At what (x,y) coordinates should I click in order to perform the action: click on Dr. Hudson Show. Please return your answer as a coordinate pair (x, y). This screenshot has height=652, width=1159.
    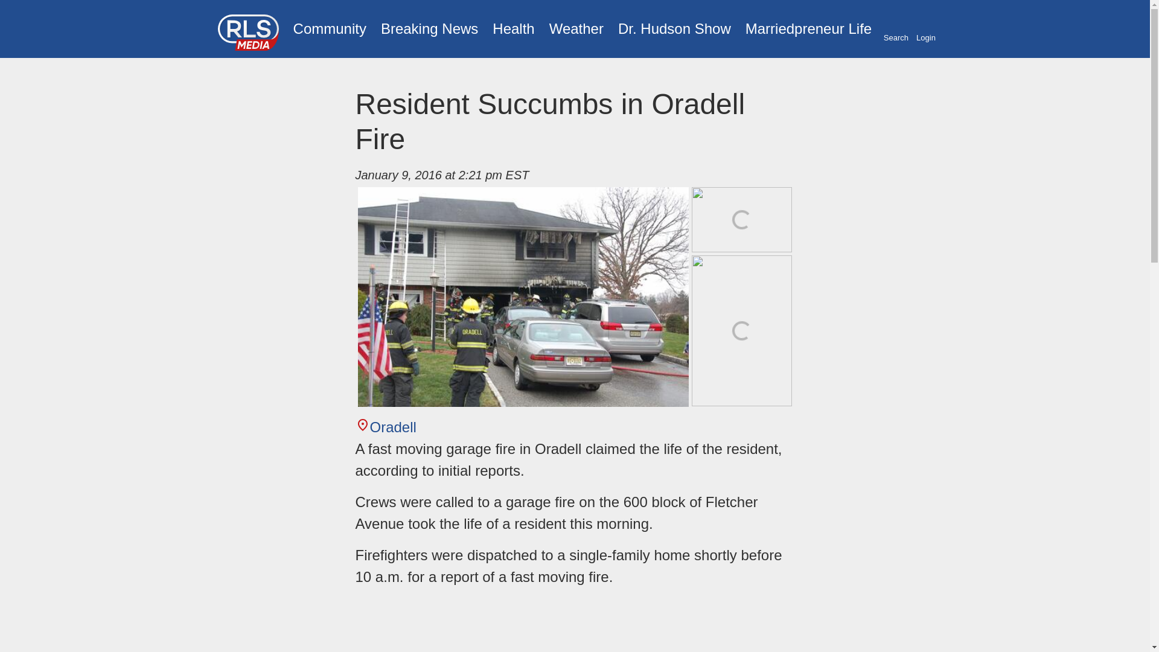
    Looking at the image, I should click on (674, 29).